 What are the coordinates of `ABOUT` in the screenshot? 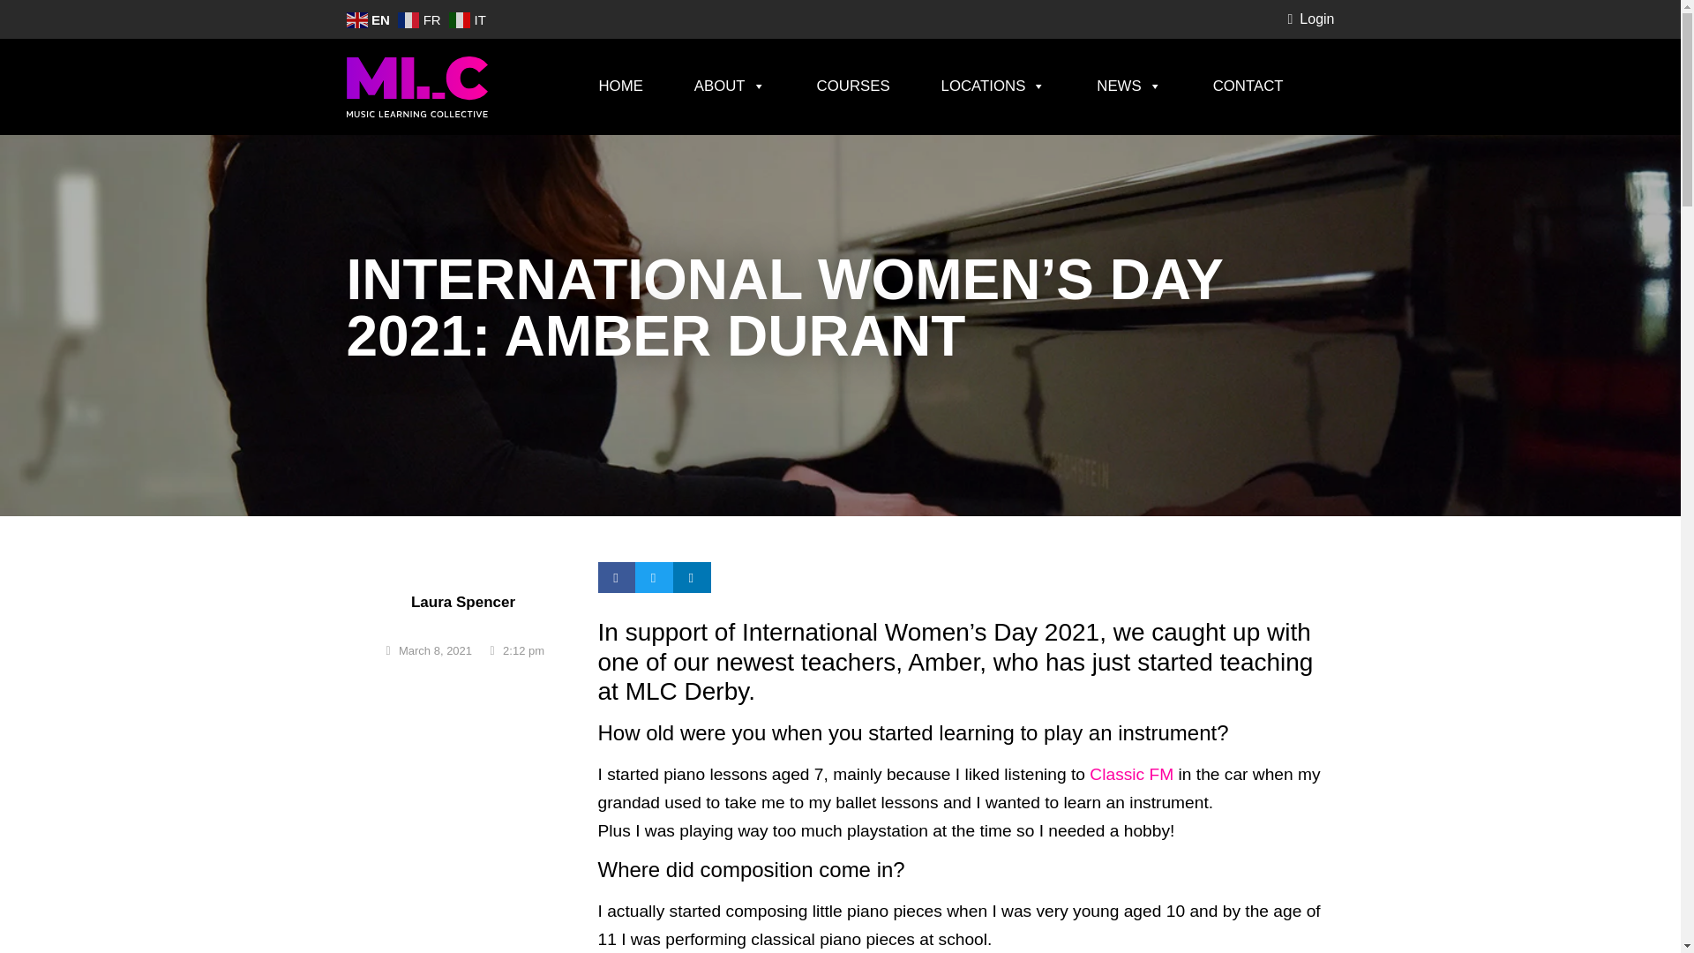 It's located at (730, 86).